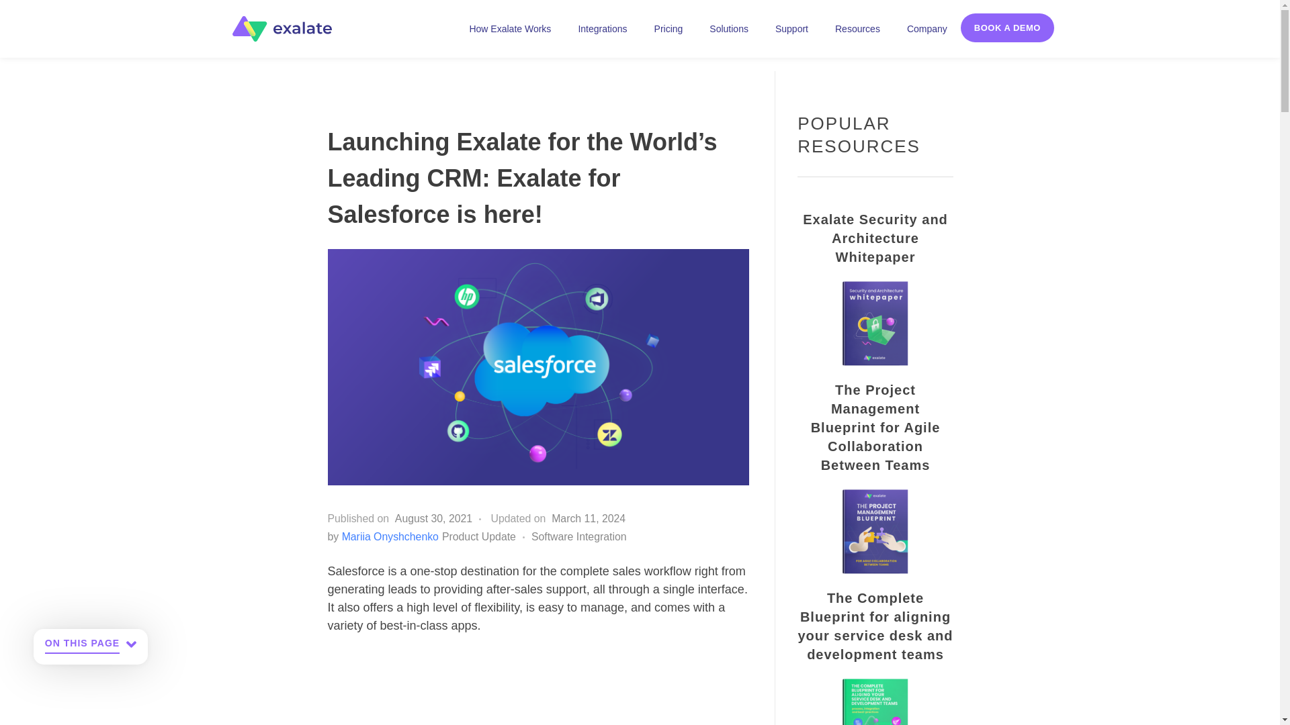 Image resolution: width=1290 pixels, height=725 pixels. Describe the element at coordinates (669, 28) in the screenshot. I see `Pricing` at that location.